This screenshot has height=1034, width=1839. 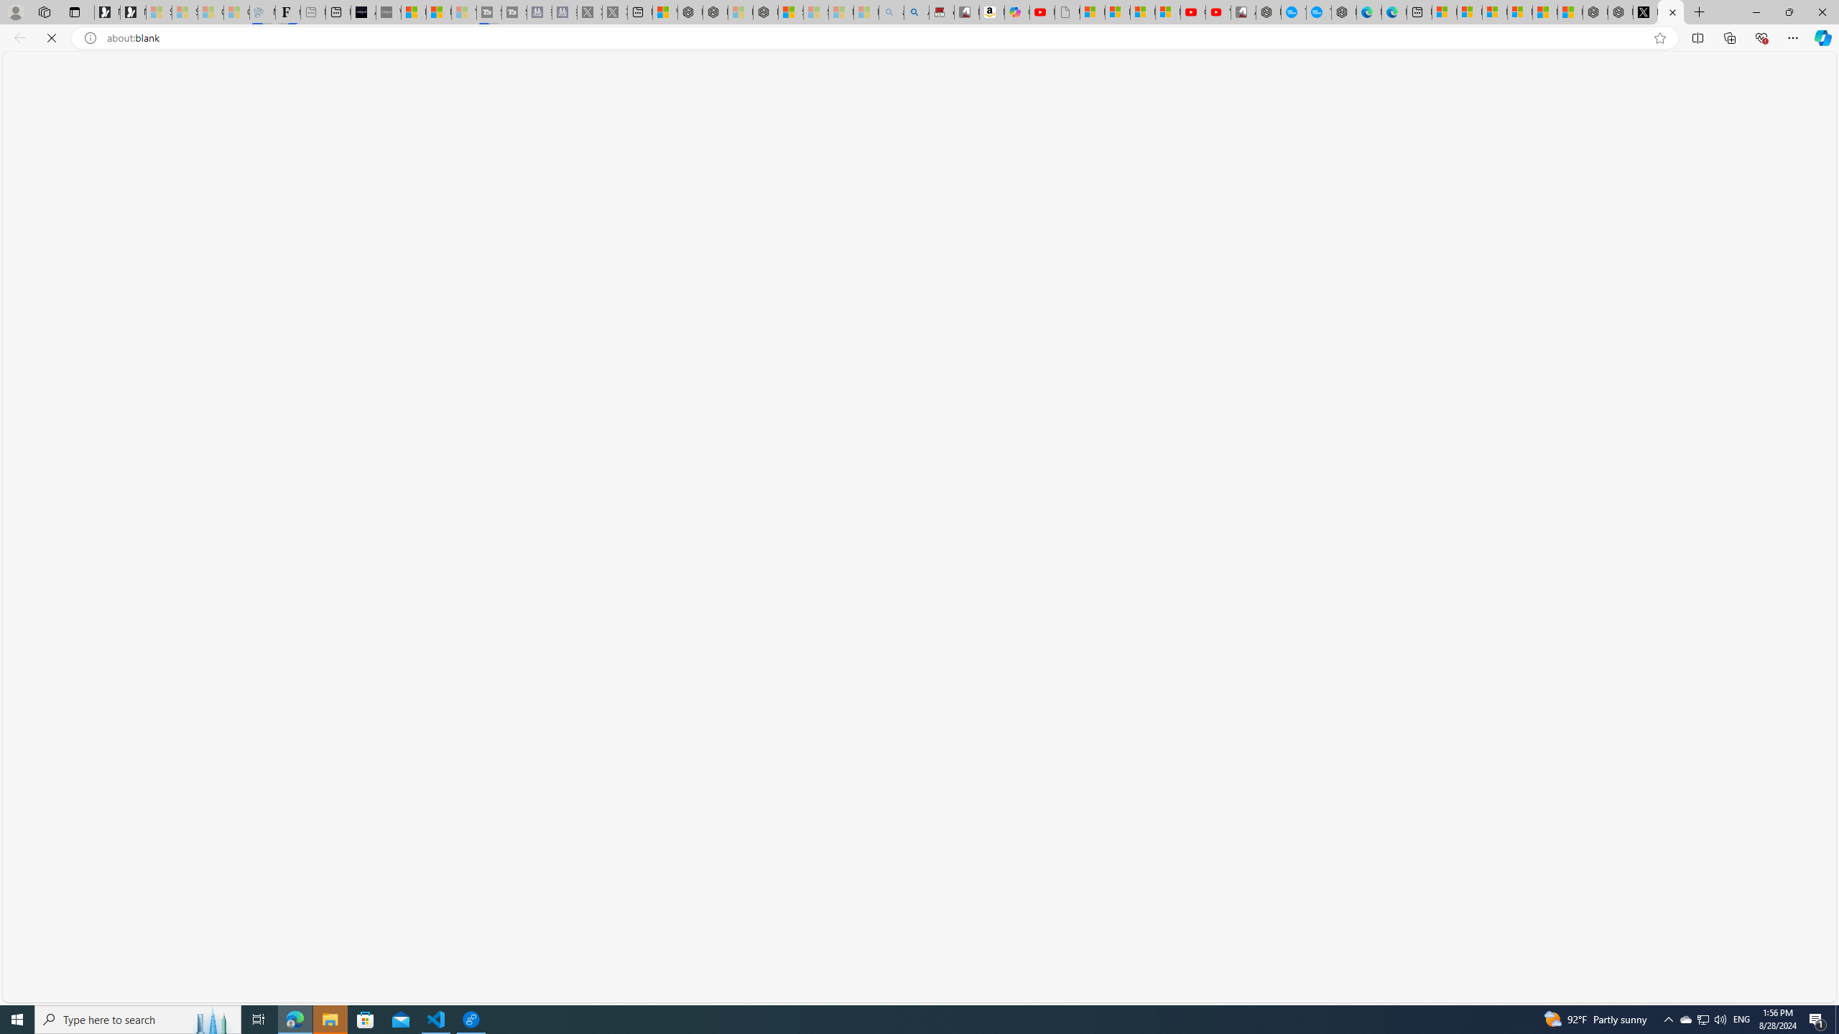 I want to click on Gloom - YouTube, so click(x=1193, y=12).